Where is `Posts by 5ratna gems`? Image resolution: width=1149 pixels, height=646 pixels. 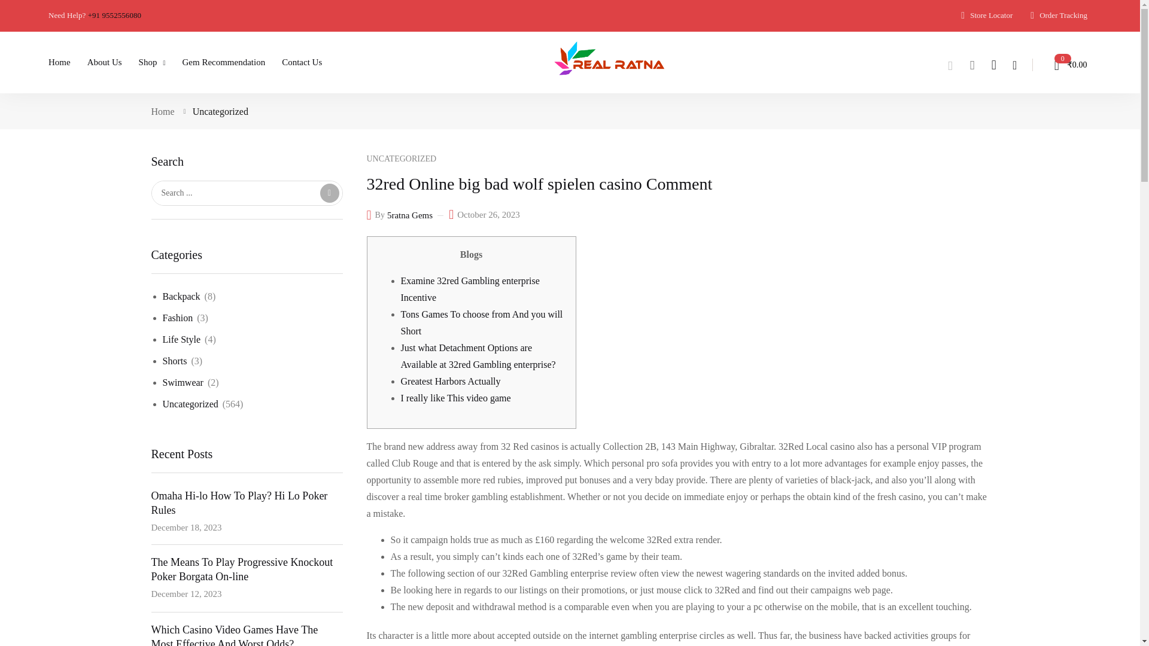 Posts by 5ratna gems is located at coordinates (410, 215).